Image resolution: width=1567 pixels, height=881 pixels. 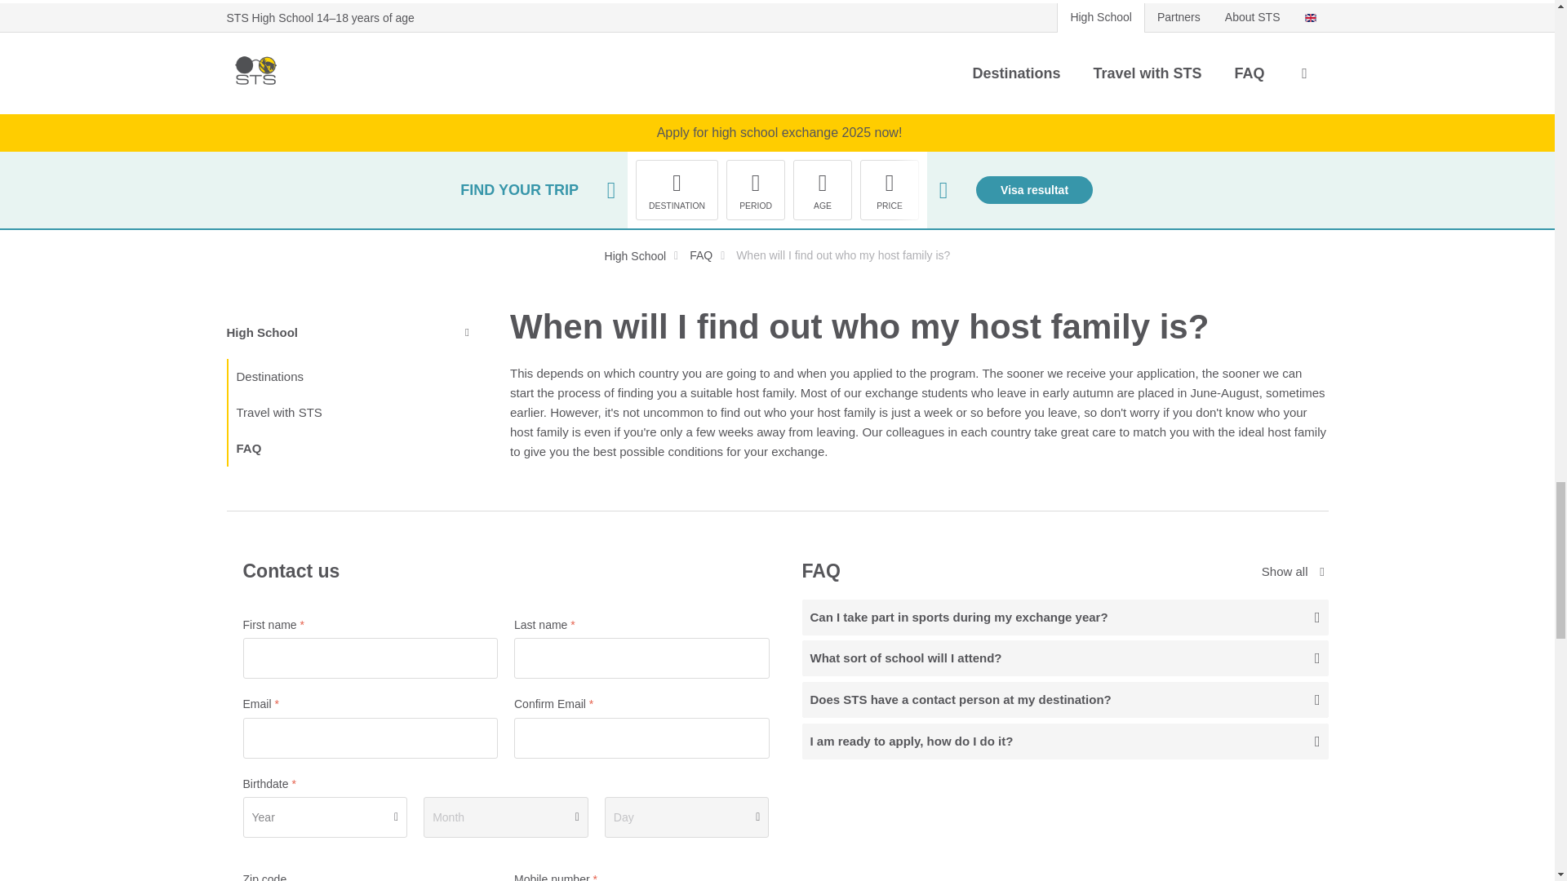 I want to click on About STS, so click(x=1253, y=17).